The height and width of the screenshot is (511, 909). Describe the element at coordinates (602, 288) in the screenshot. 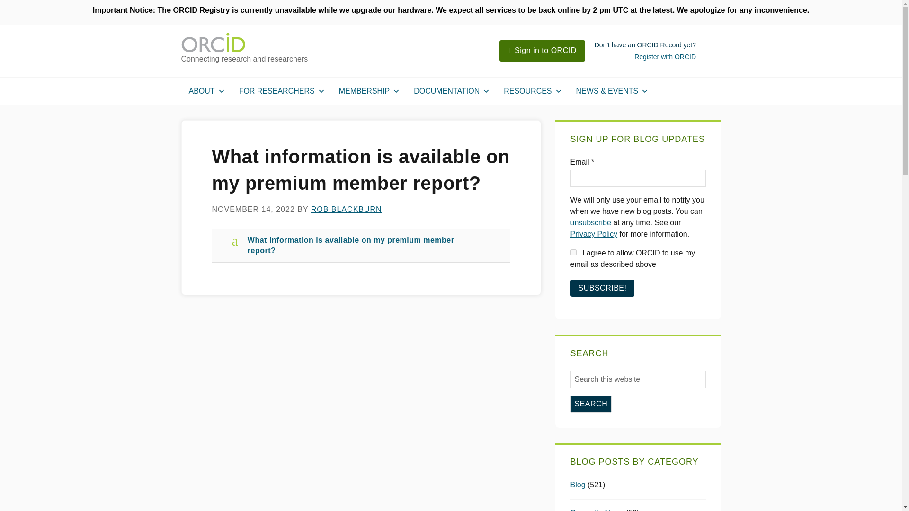

I see `Subscribe!` at that location.